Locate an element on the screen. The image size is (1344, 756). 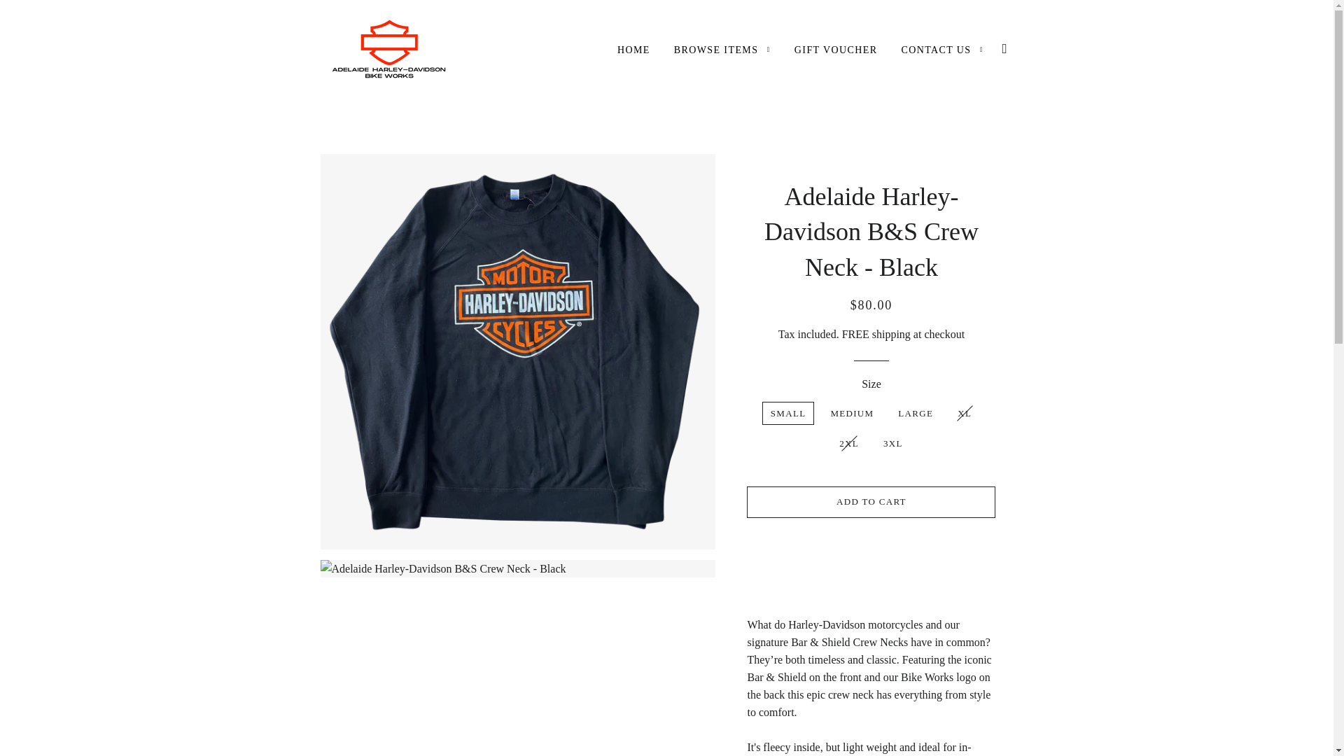
BROWSE ITEMS is located at coordinates (722, 50).